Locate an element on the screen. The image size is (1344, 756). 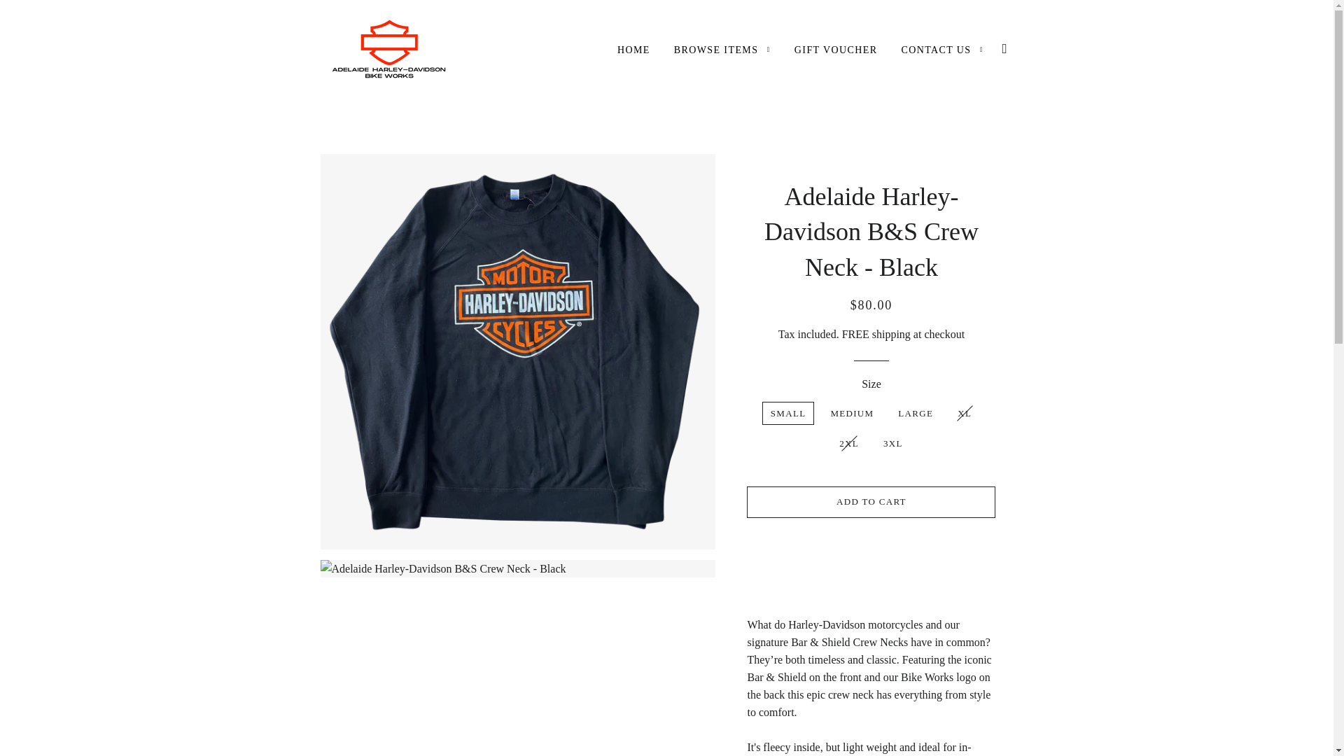
BROWSE ITEMS is located at coordinates (722, 50).